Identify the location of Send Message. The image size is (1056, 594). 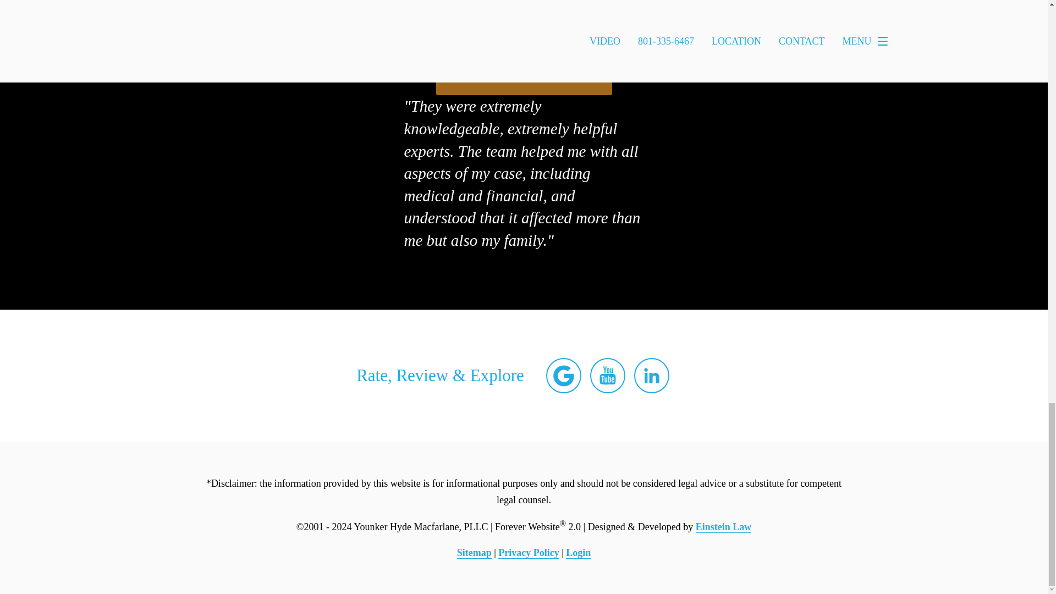
(523, 75).